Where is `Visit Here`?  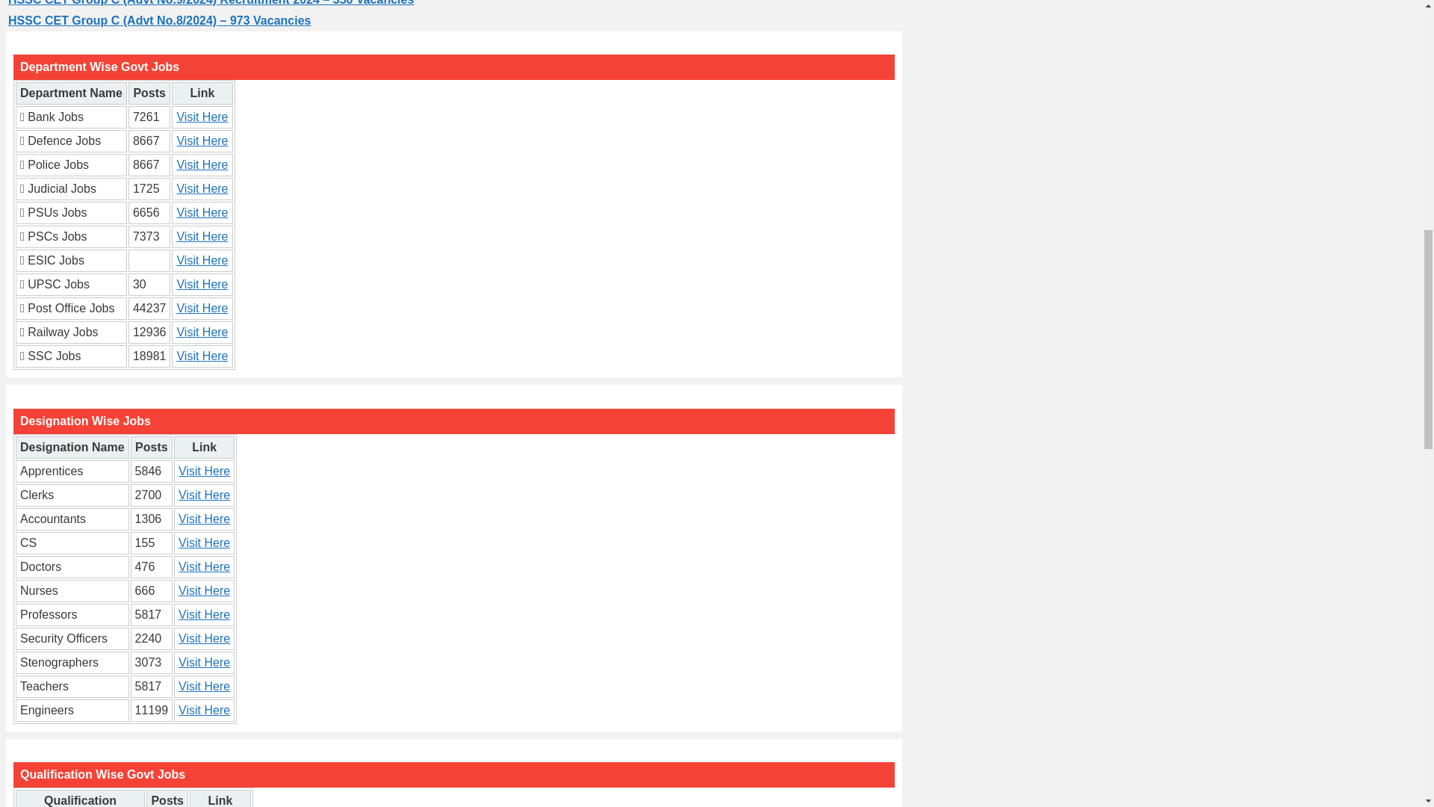
Visit Here is located at coordinates (203, 590).